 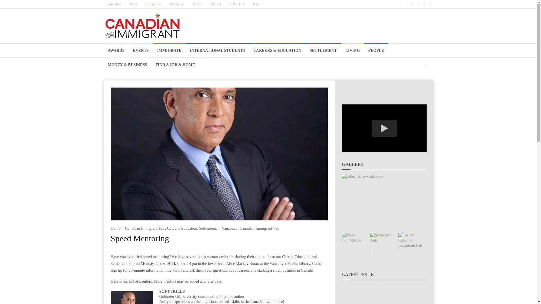 I want to click on Informative workshops, so click(x=384, y=203).